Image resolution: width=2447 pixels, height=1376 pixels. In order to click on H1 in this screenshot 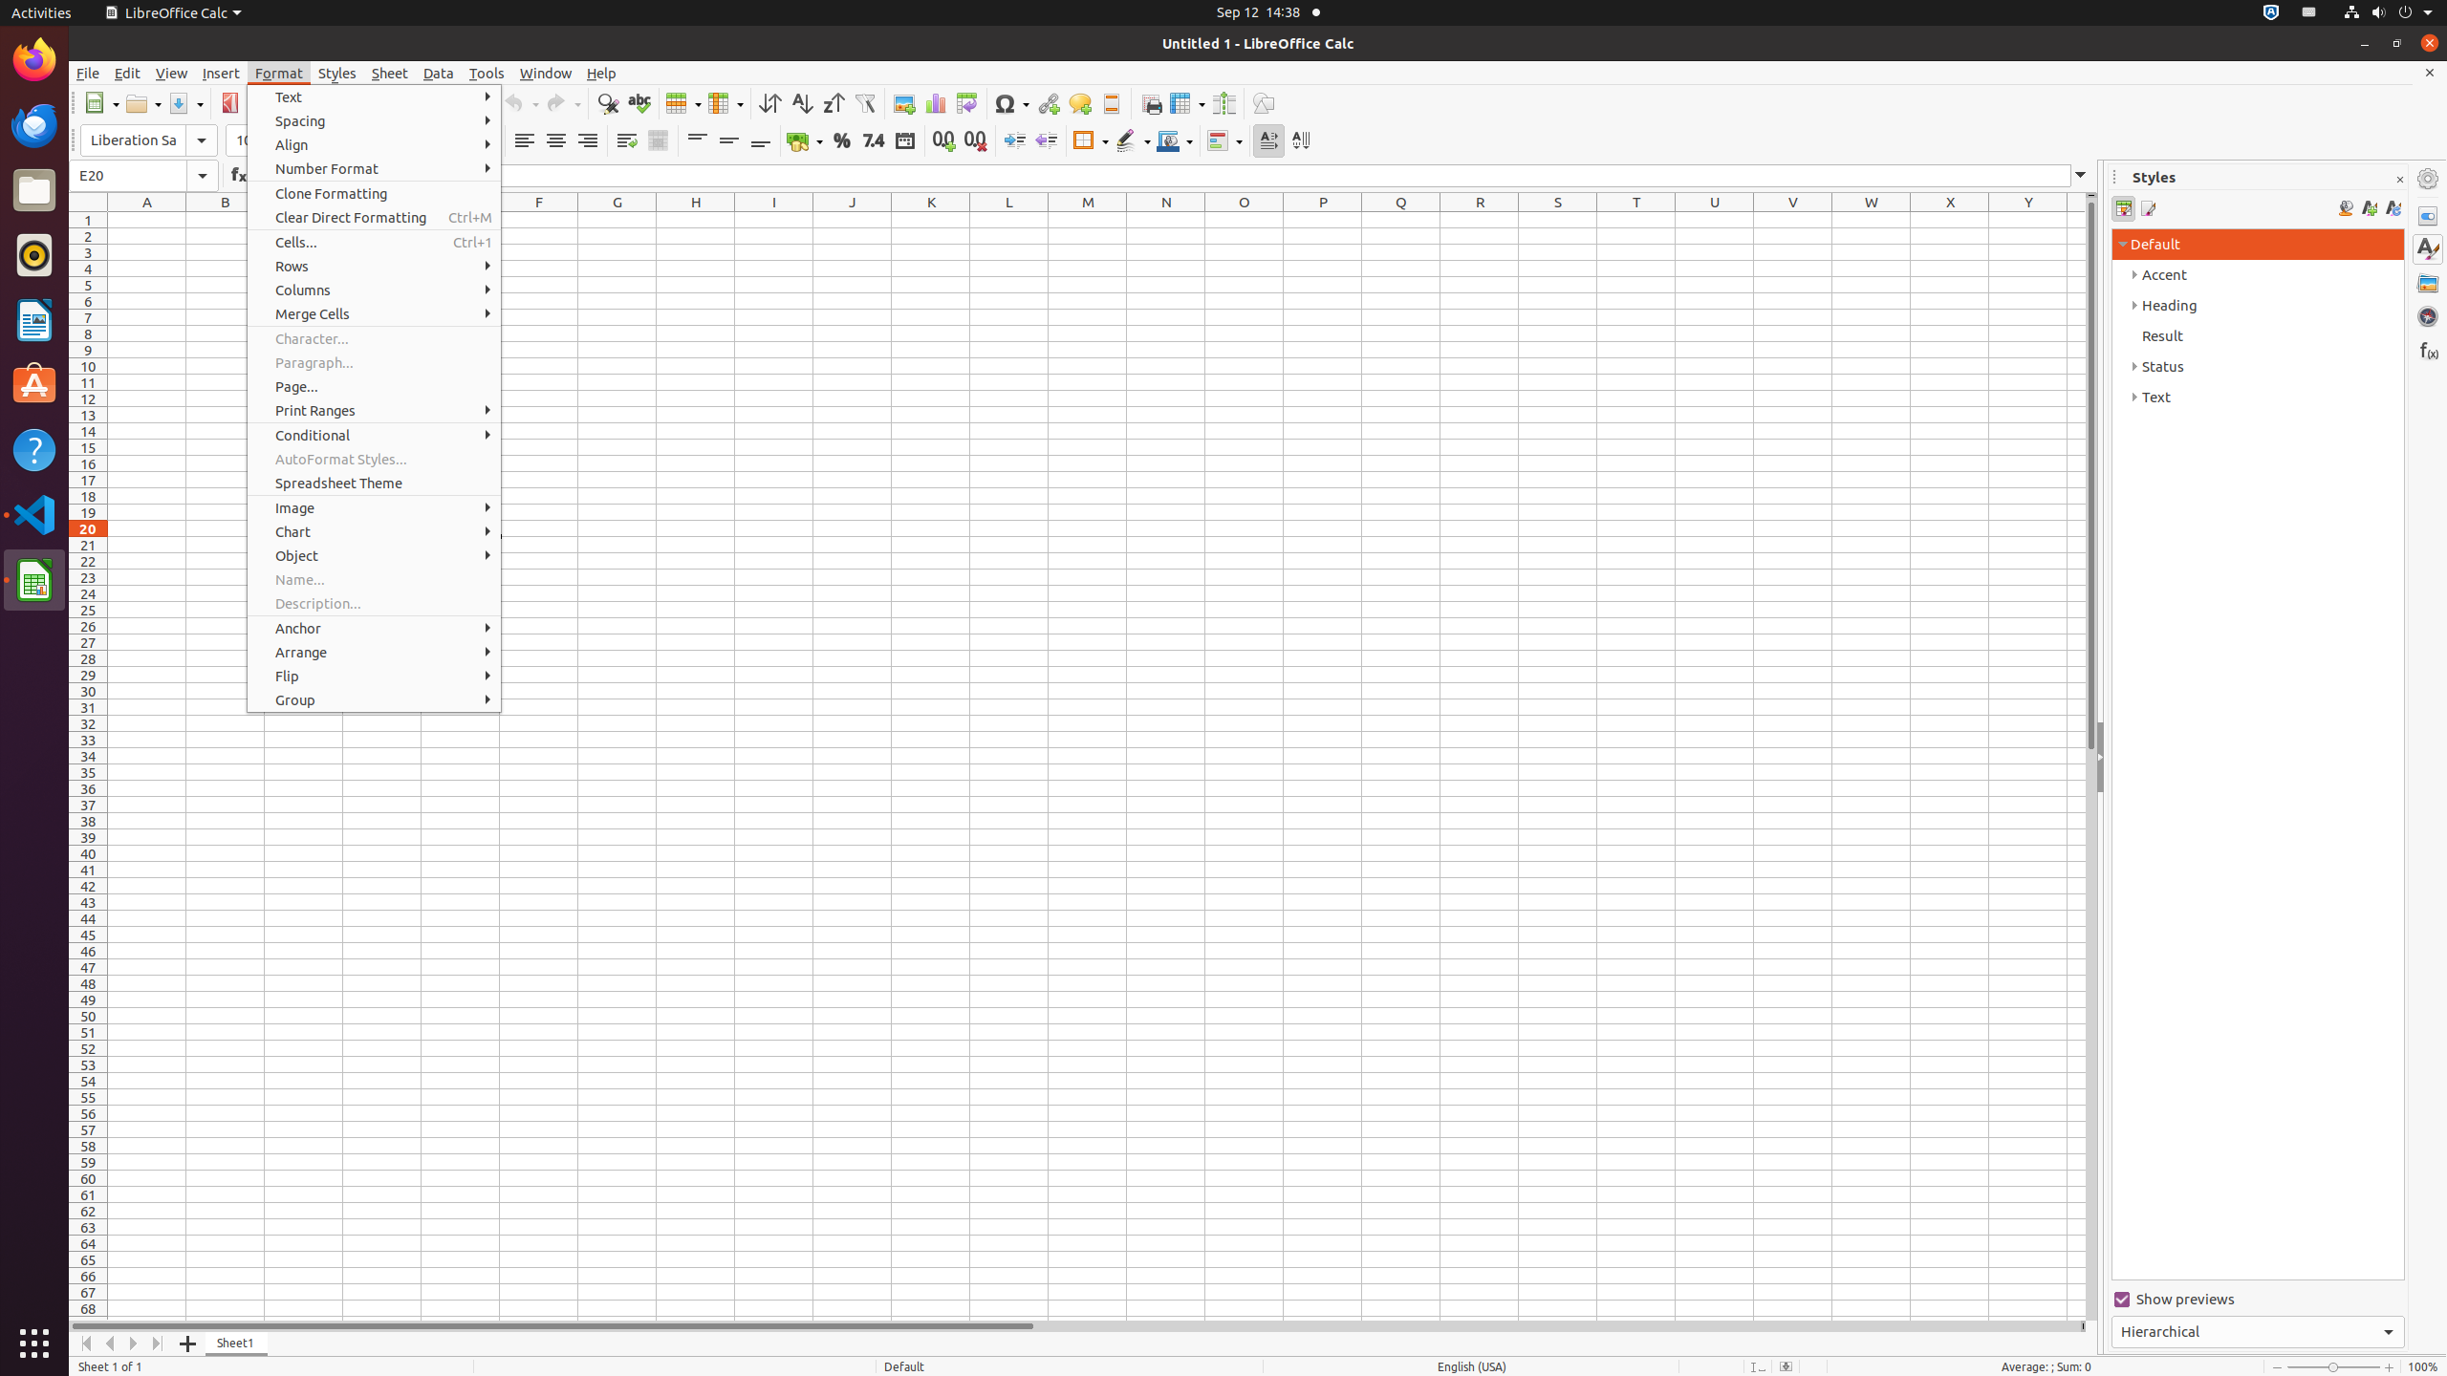, I will do `click(696, 220)`.